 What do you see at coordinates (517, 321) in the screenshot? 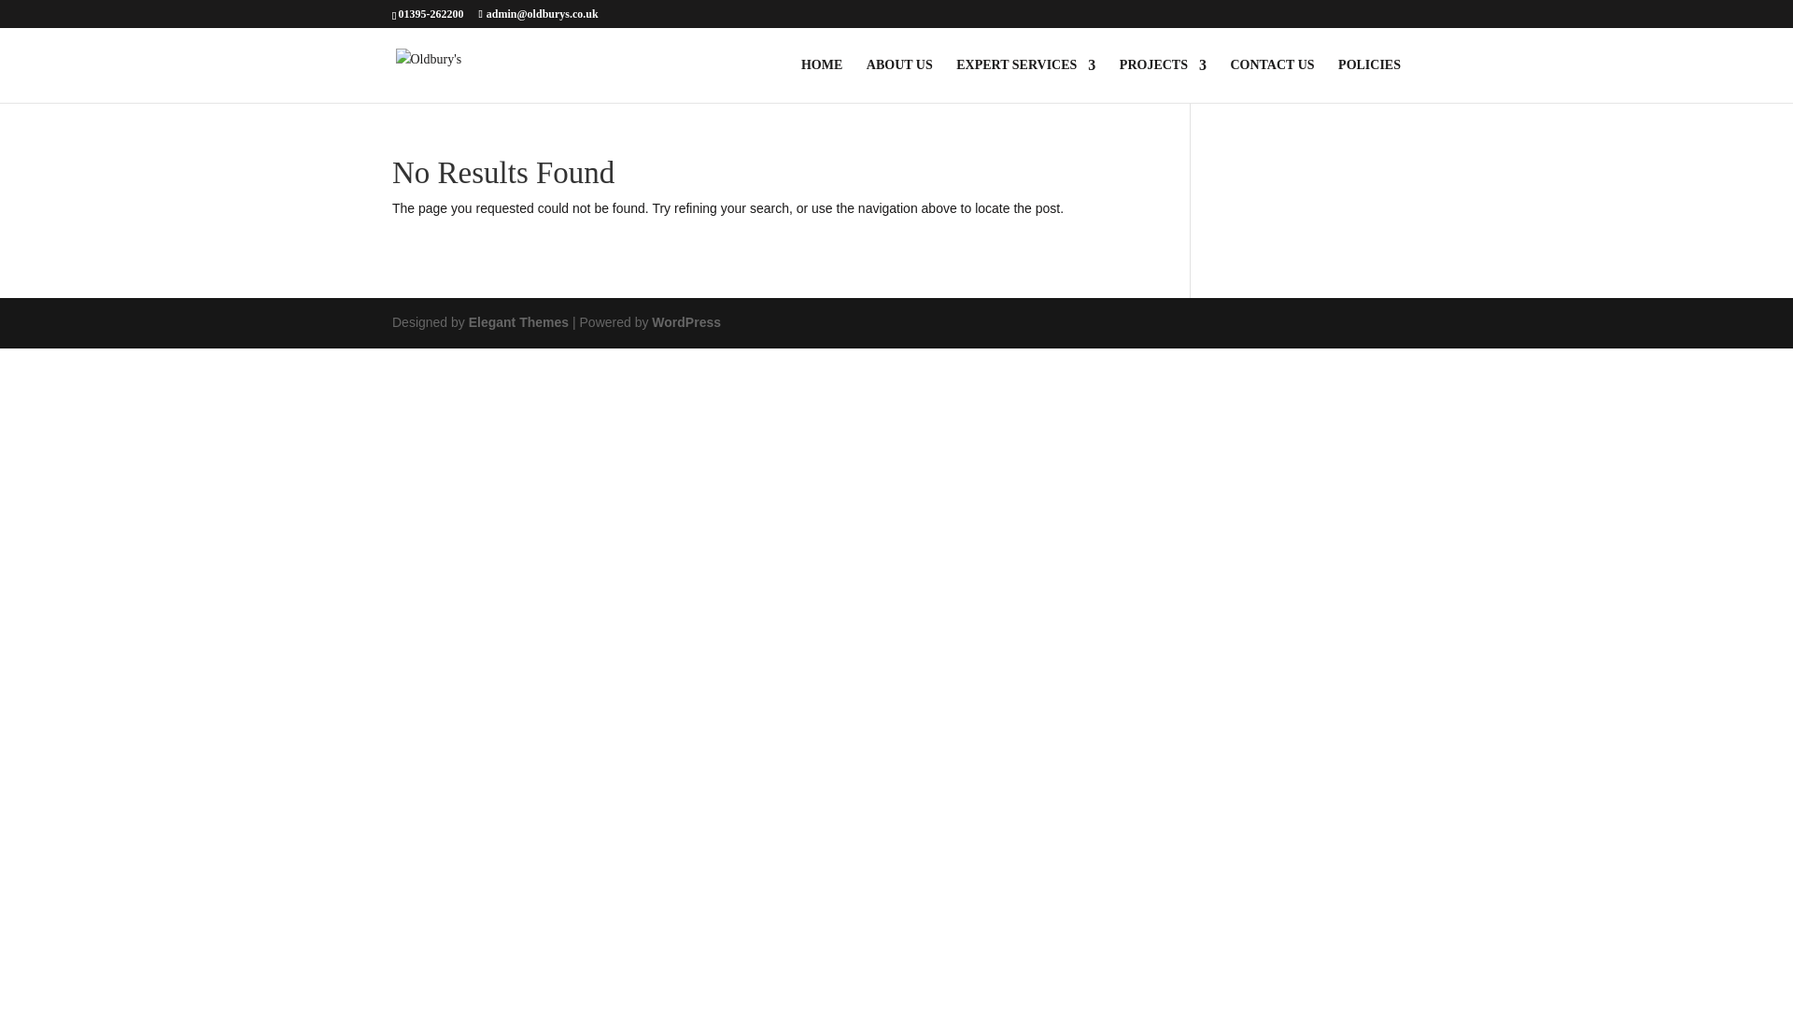
I see `Elegant Themes` at bounding box center [517, 321].